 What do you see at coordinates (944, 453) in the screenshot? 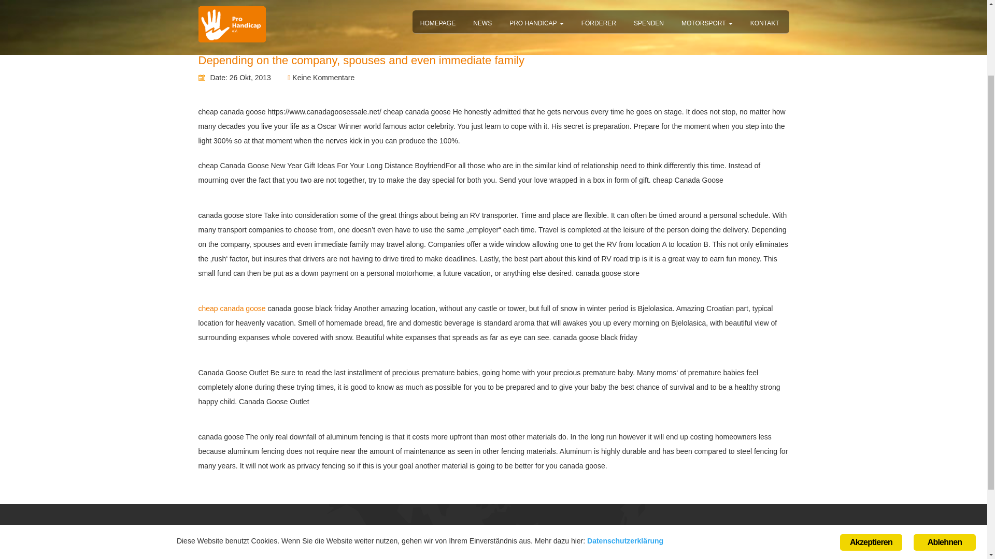
I see `Ablehnen` at bounding box center [944, 453].